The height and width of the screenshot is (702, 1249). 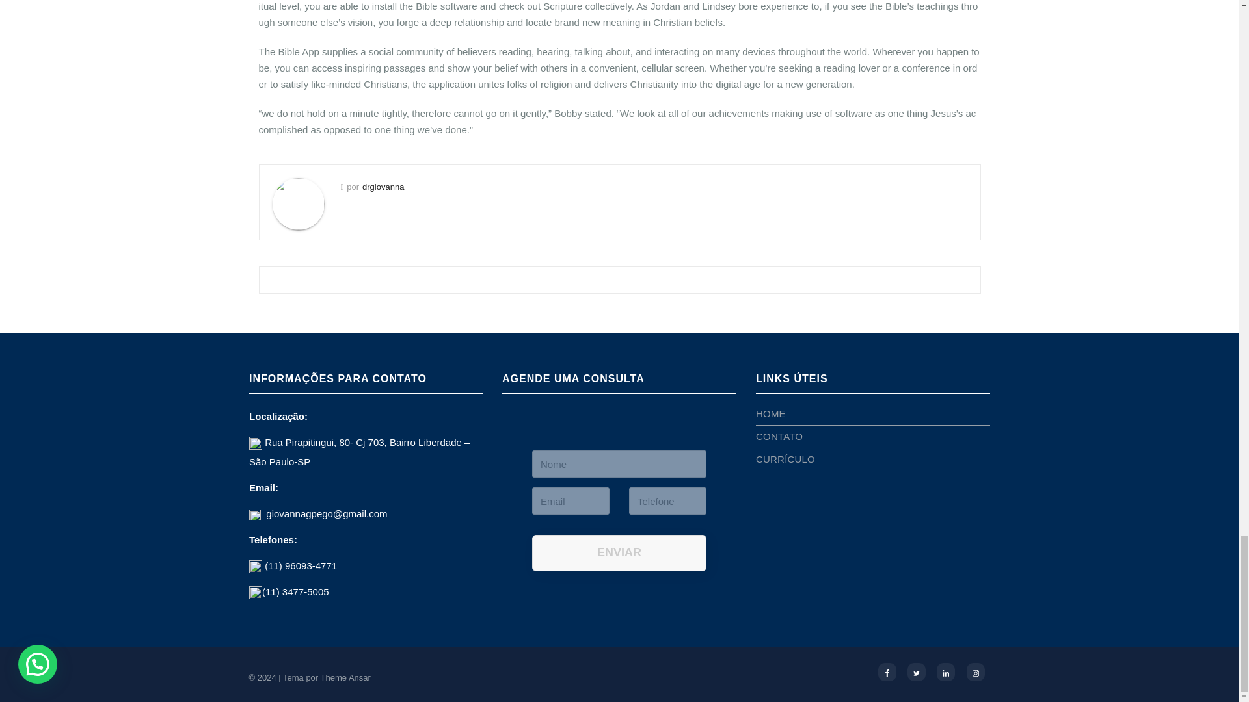 What do you see at coordinates (619, 552) in the screenshot?
I see `ENVIAR` at bounding box center [619, 552].